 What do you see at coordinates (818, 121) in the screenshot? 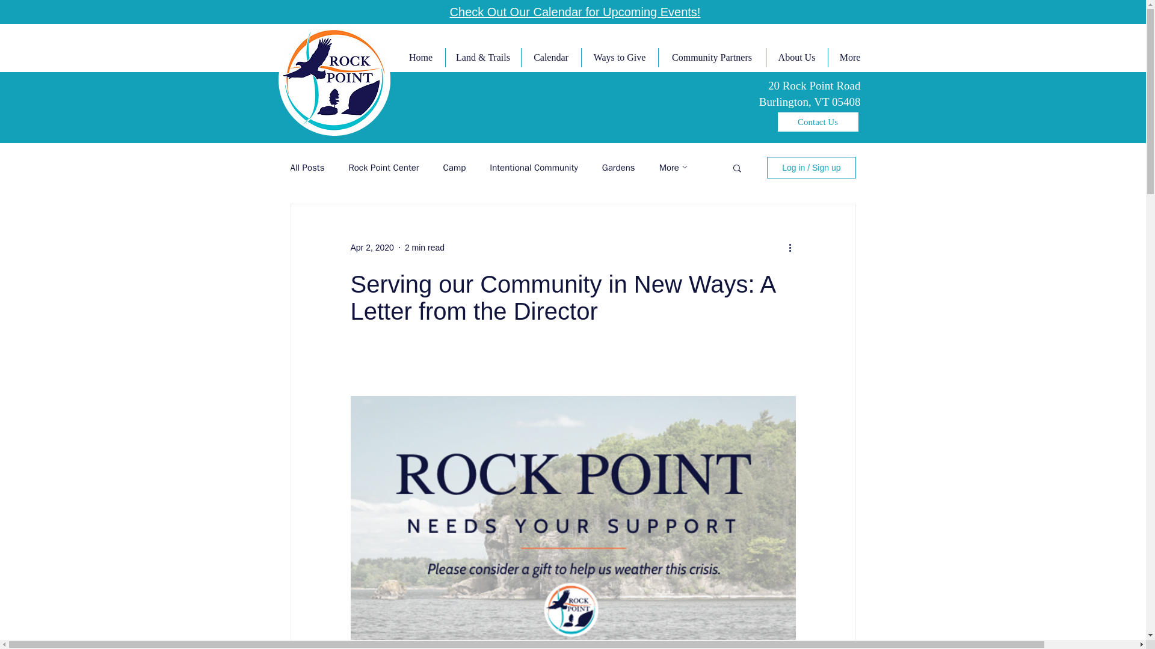
I see `Contact Us` at bounding box center [818, 121].